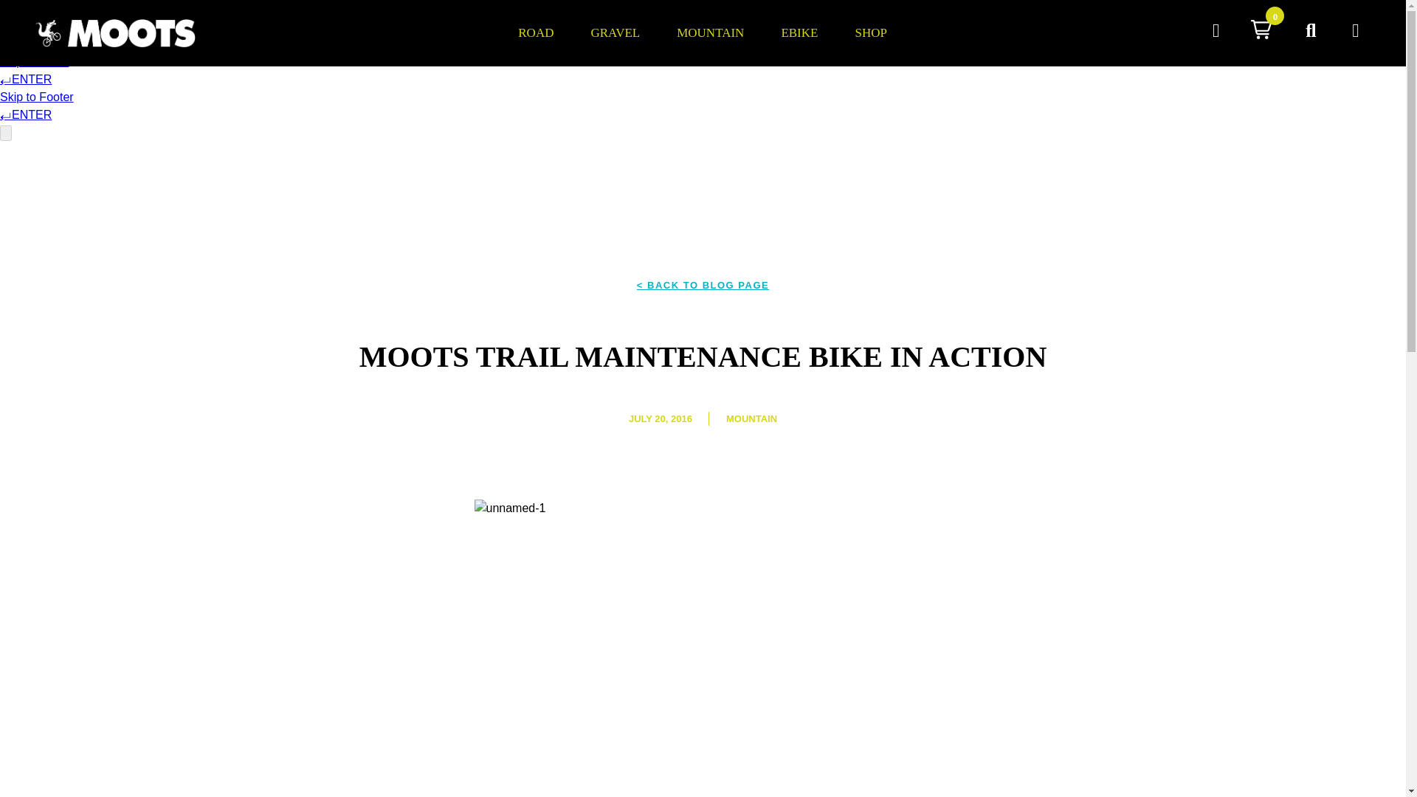 The height and width of the screenshot is (797, 1417). What do you see at coordinates (615, 32) in the screenshot?
I see `GRAVEL` at bounding box center [615, 32].